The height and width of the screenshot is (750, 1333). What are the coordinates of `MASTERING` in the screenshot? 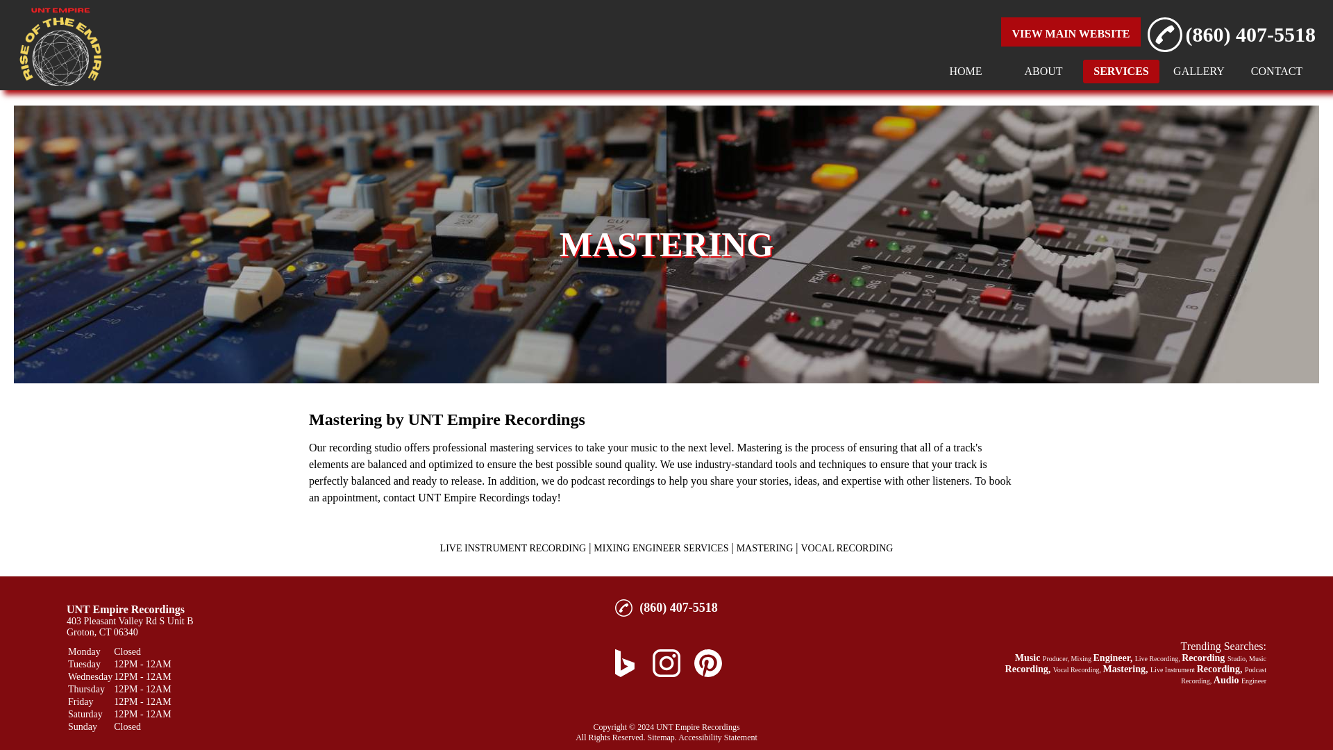 It's located at (765, 548).